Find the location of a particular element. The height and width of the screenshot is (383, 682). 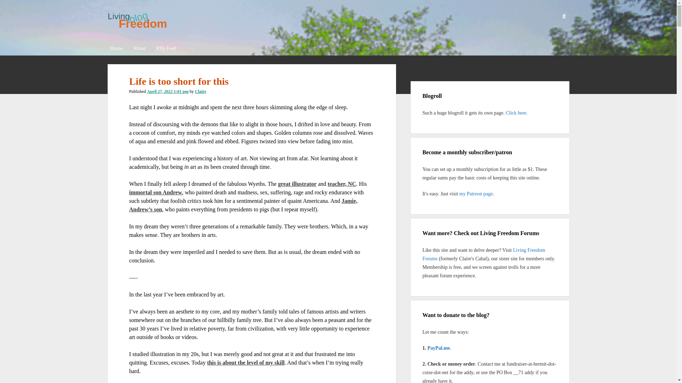

RSS Feed is located at coordinates (166, 49).